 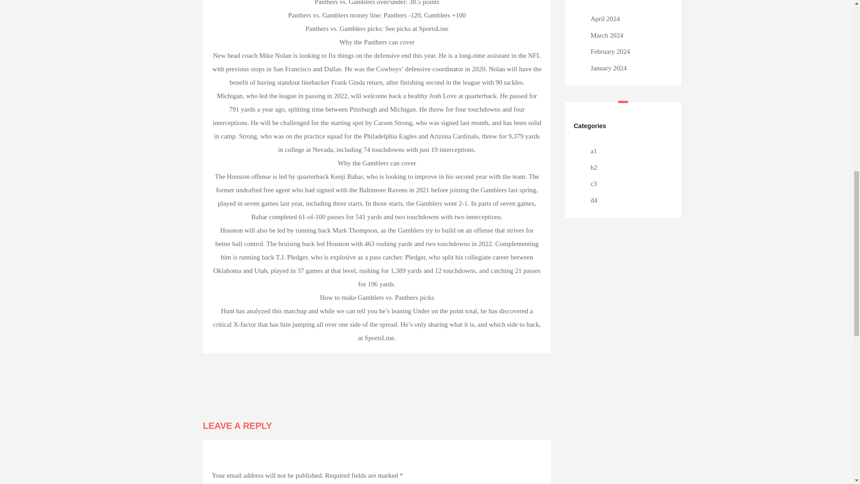 What do you see at coordinates (610, 51) in the screenshot?
I see `February 2024` at bounding box center [610, 51].